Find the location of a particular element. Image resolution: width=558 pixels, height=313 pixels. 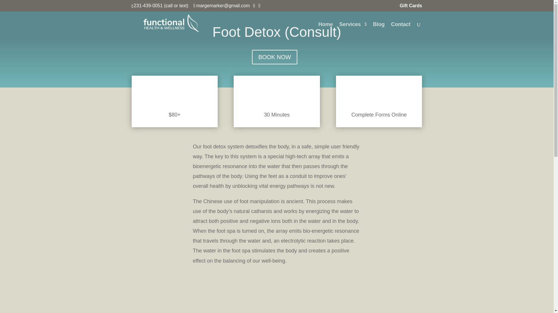

Services is located at coordinates (353, 31).